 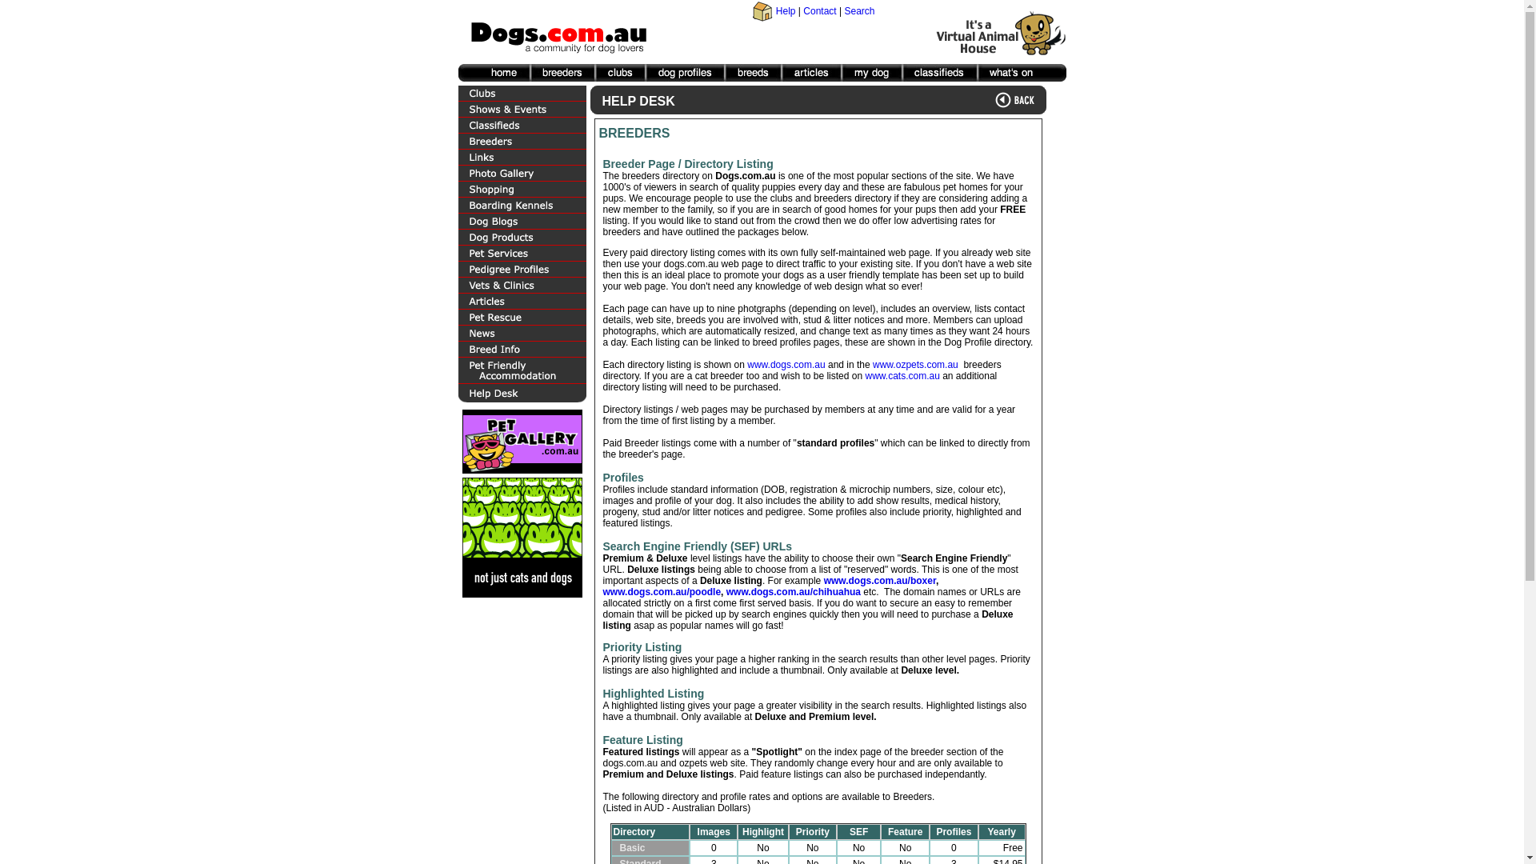 What do you see at coordinates (917, 365) in the screenshot?
I see `www.ozpets.com.au ` at bounding box center [917, 365].